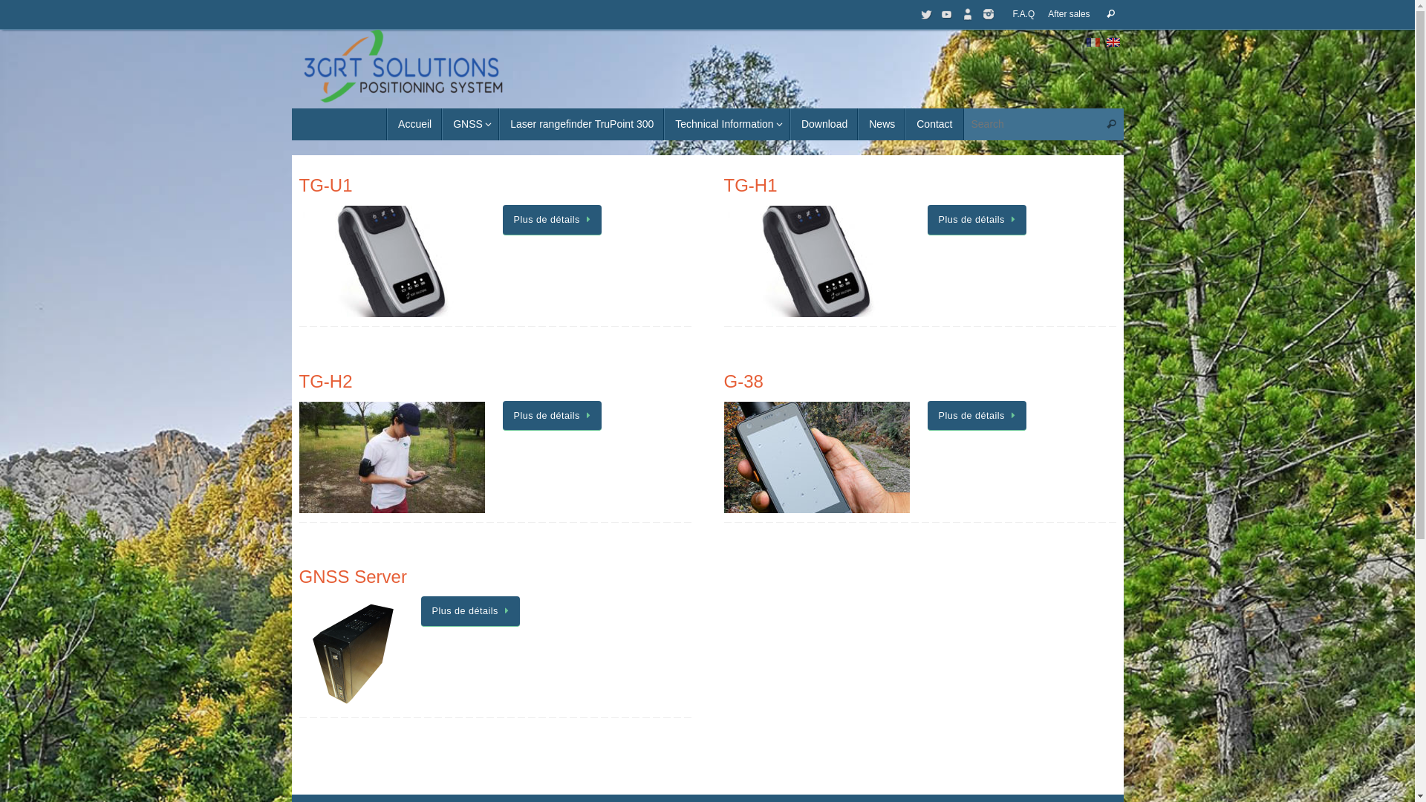 This screenshot has height=802, width=1426. Describe the element at coordinates (1069, 15) in the screenshot. I see `After sales` at that location.